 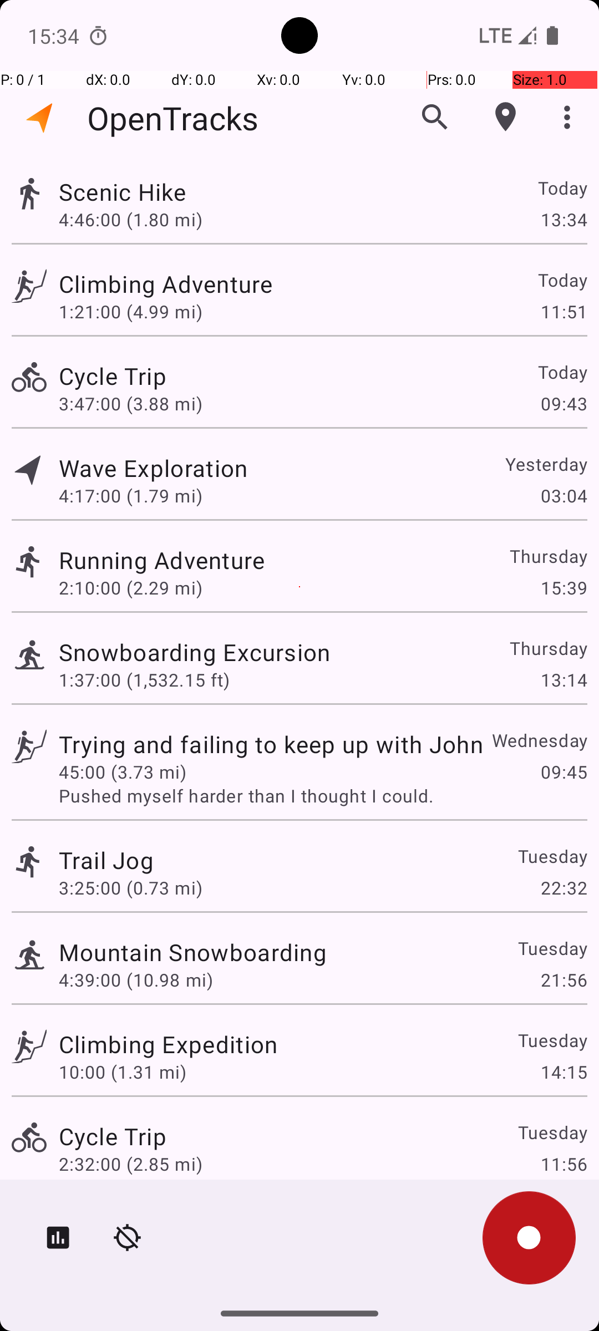 I want to click on Trail Jog, so click(x=106, y=860).